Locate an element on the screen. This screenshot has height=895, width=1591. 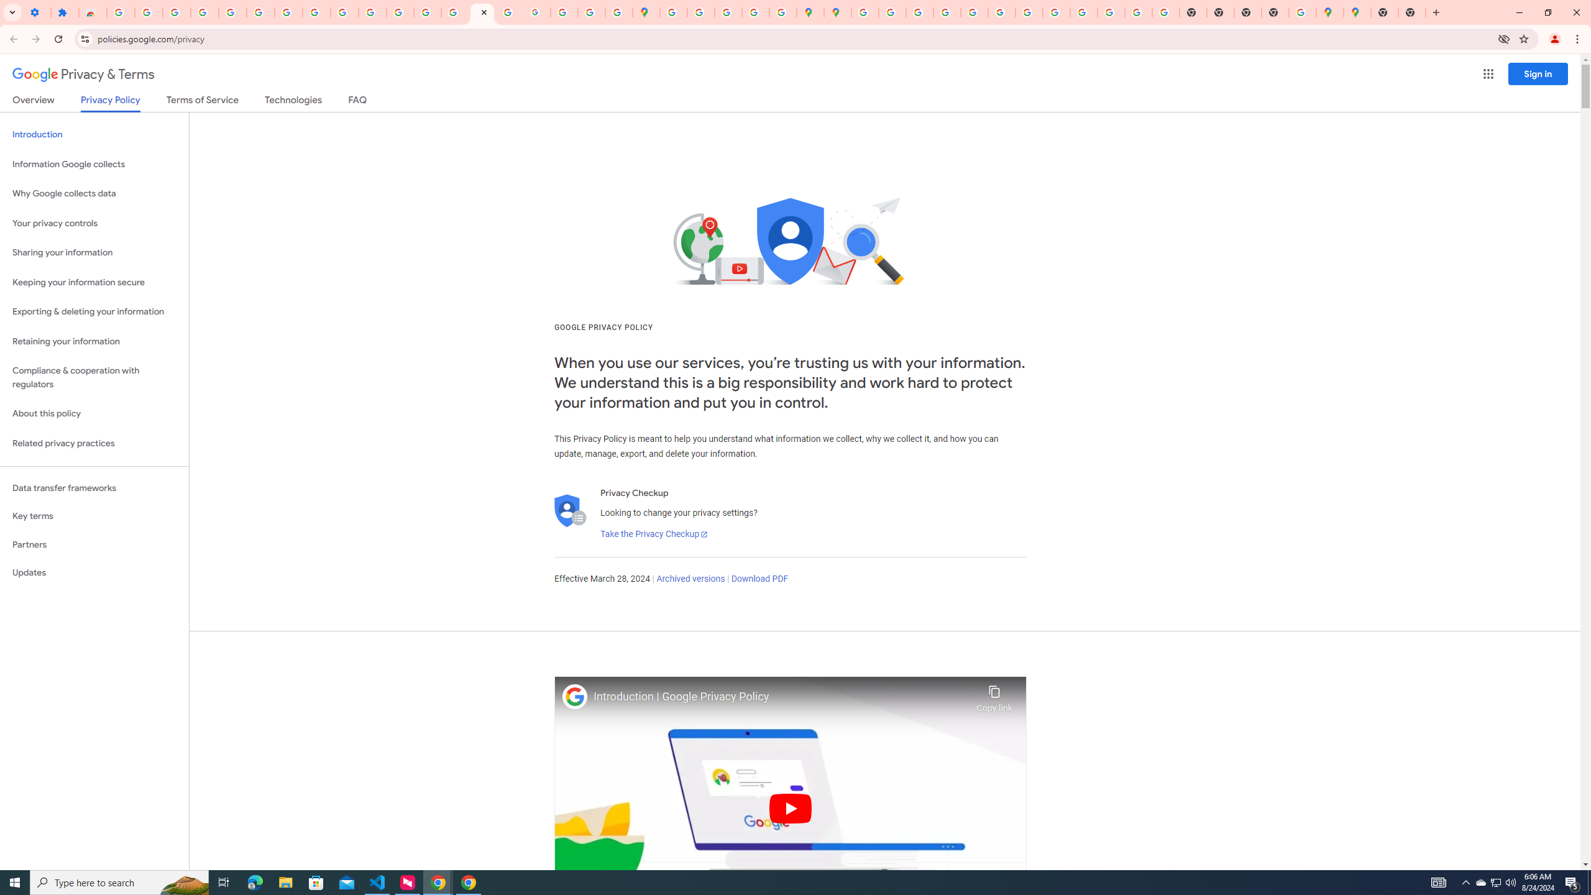
Exporting & deleting your information is located at coordinates (94, 312).